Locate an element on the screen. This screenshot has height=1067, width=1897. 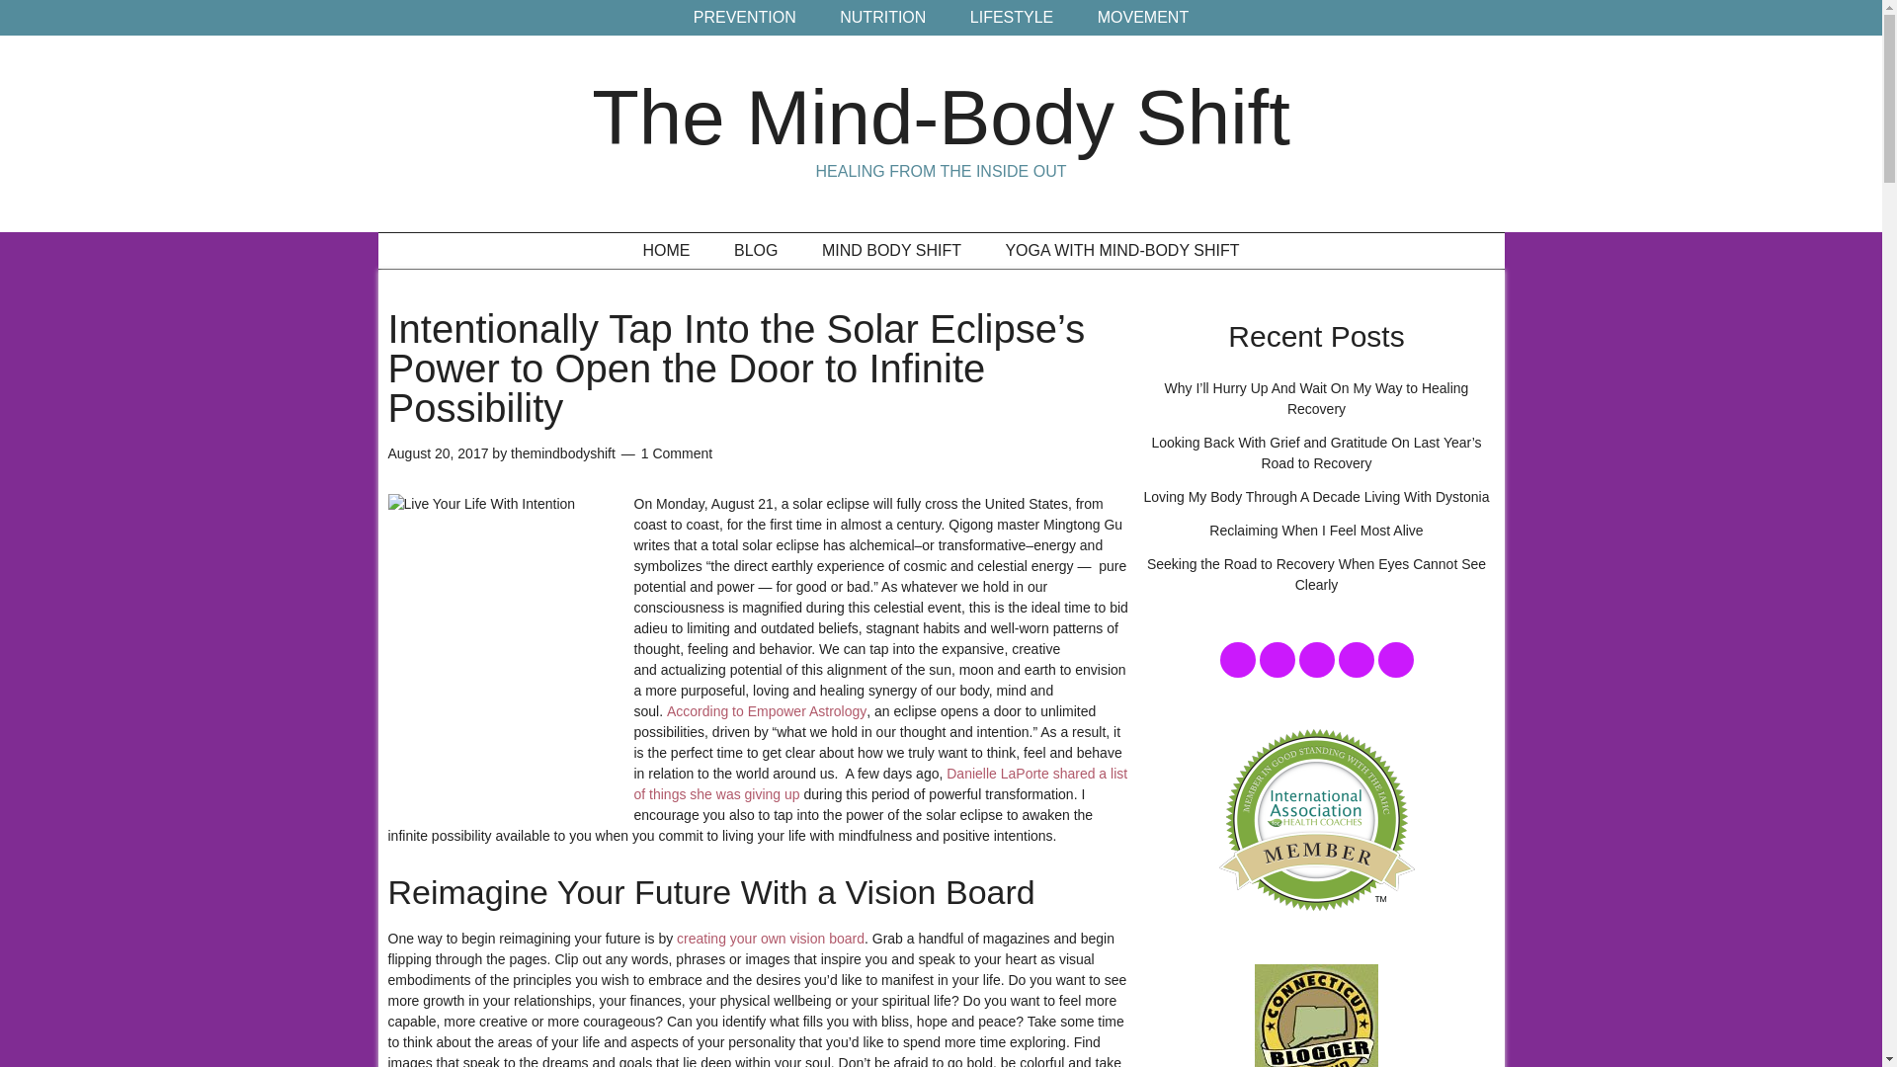
1 Comment is located at coordinates (676, 452).